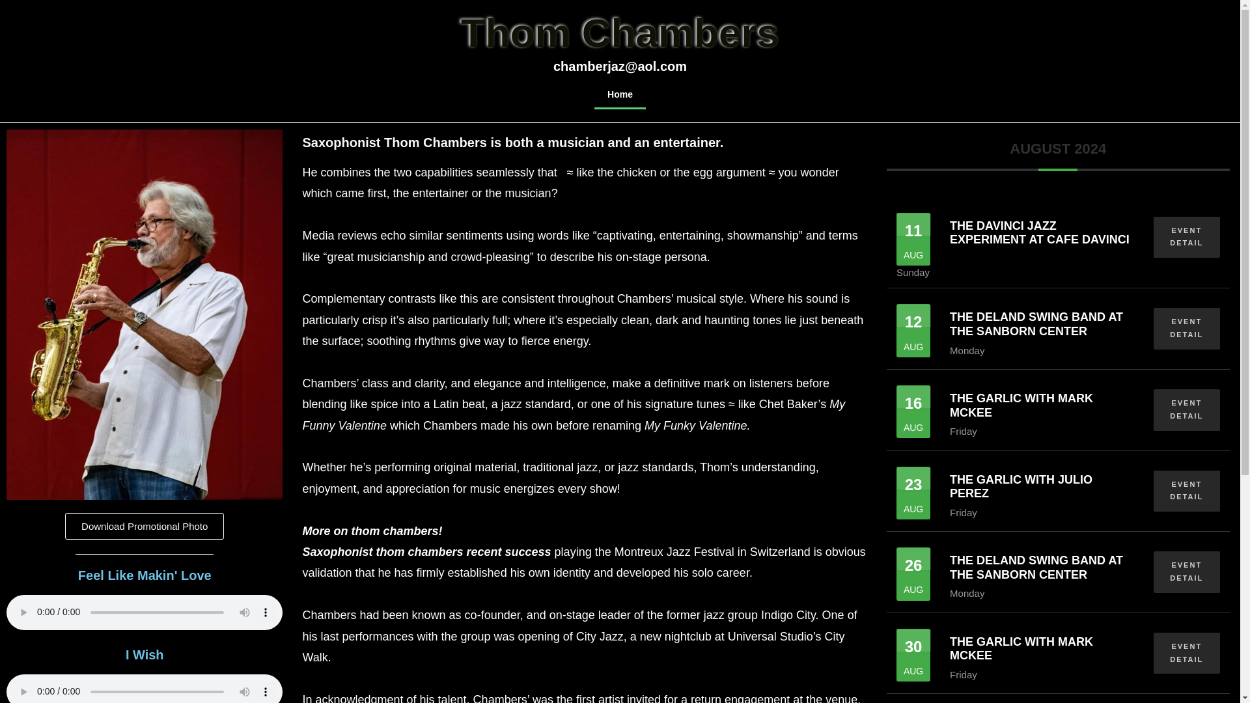 The height and width of the screenshot is (703, 1250). Describe the element at coordinates (1186, 572) in the screenshot. I see `EVENT DETAIL` at that location.